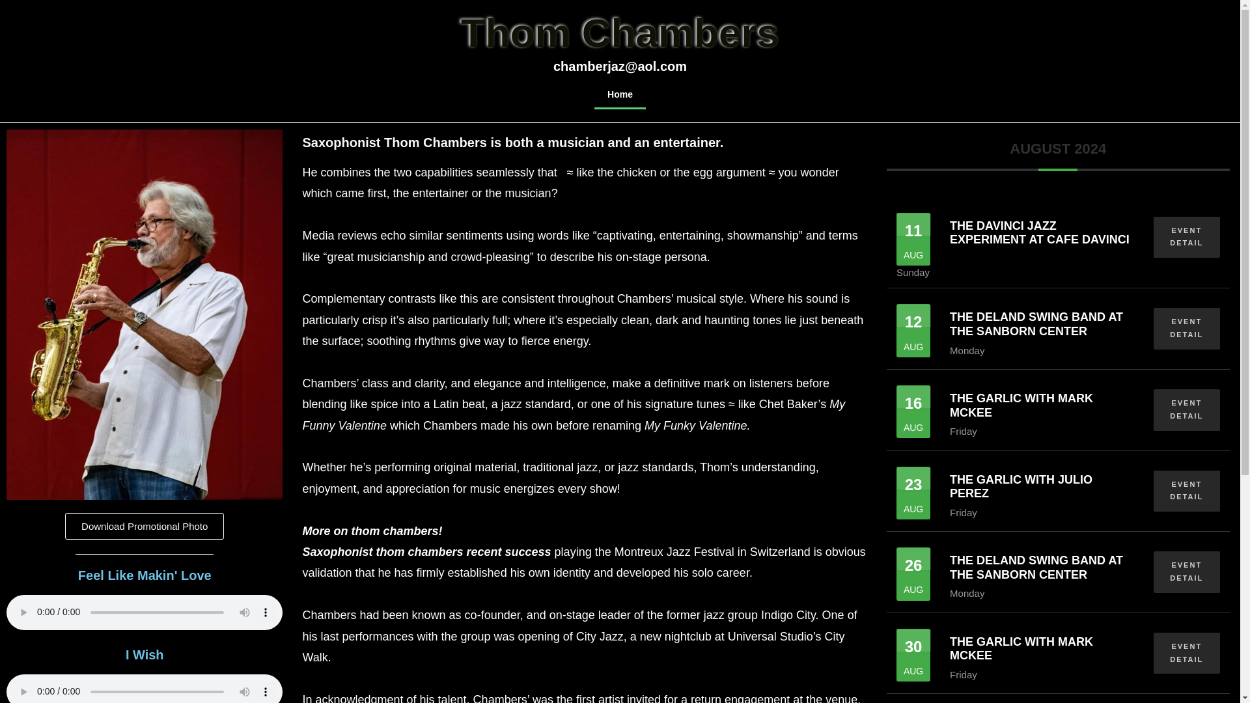 The height and width of the screenshot is (703, 1250). Describe the element at coordinates (1186, 572) in the screenshot. I see `EVENT DETAIL` at that location.